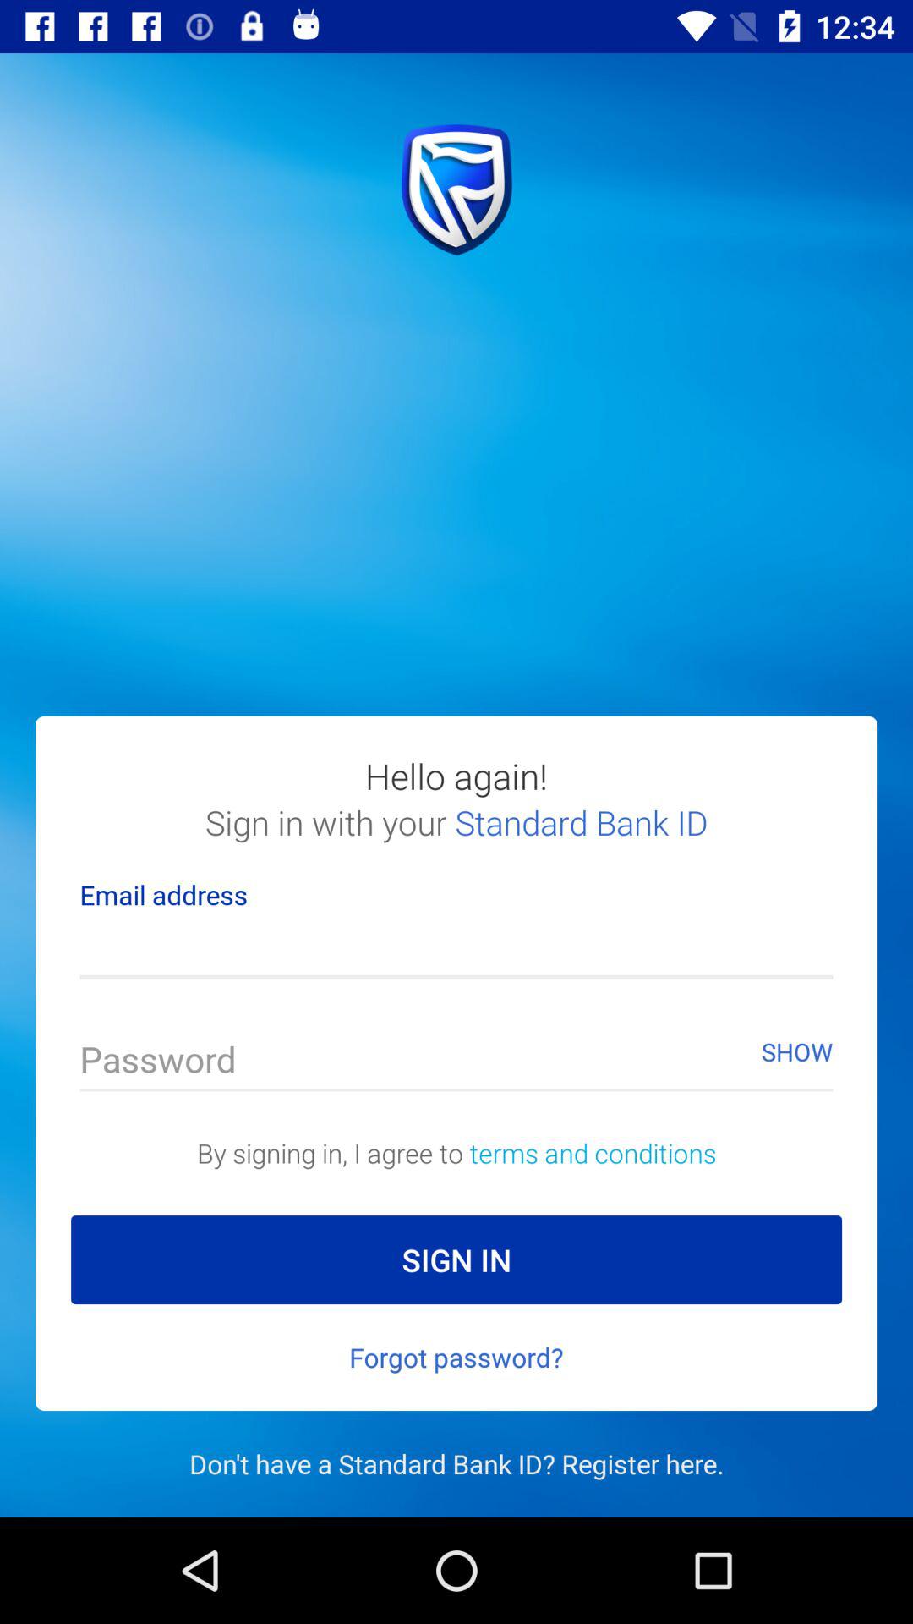 The image size is (913, 1624). What do you see at coordinates (456, 949) in the screenshot?
I see `emailaddress` at bounding box center [456, 949].